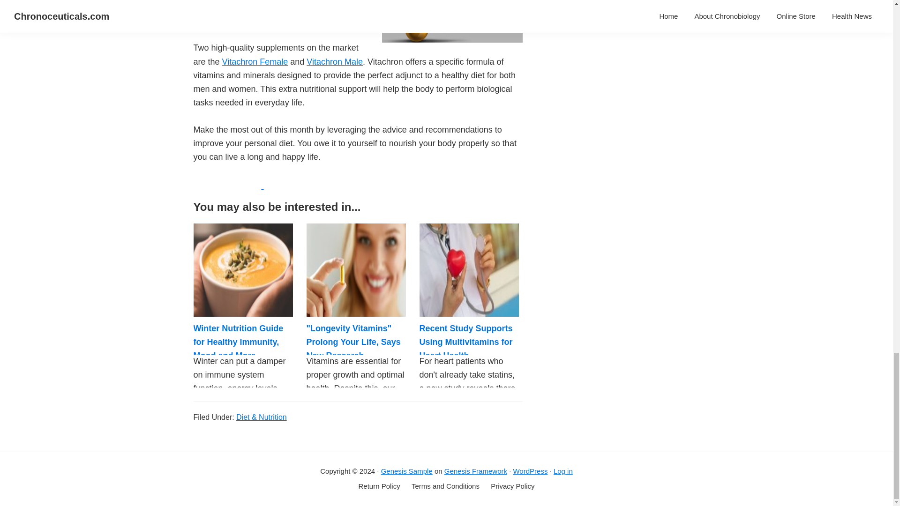 The width and height of the screenshot is (900, 506). I want to click on Genesis Framework, so click(476, 471).